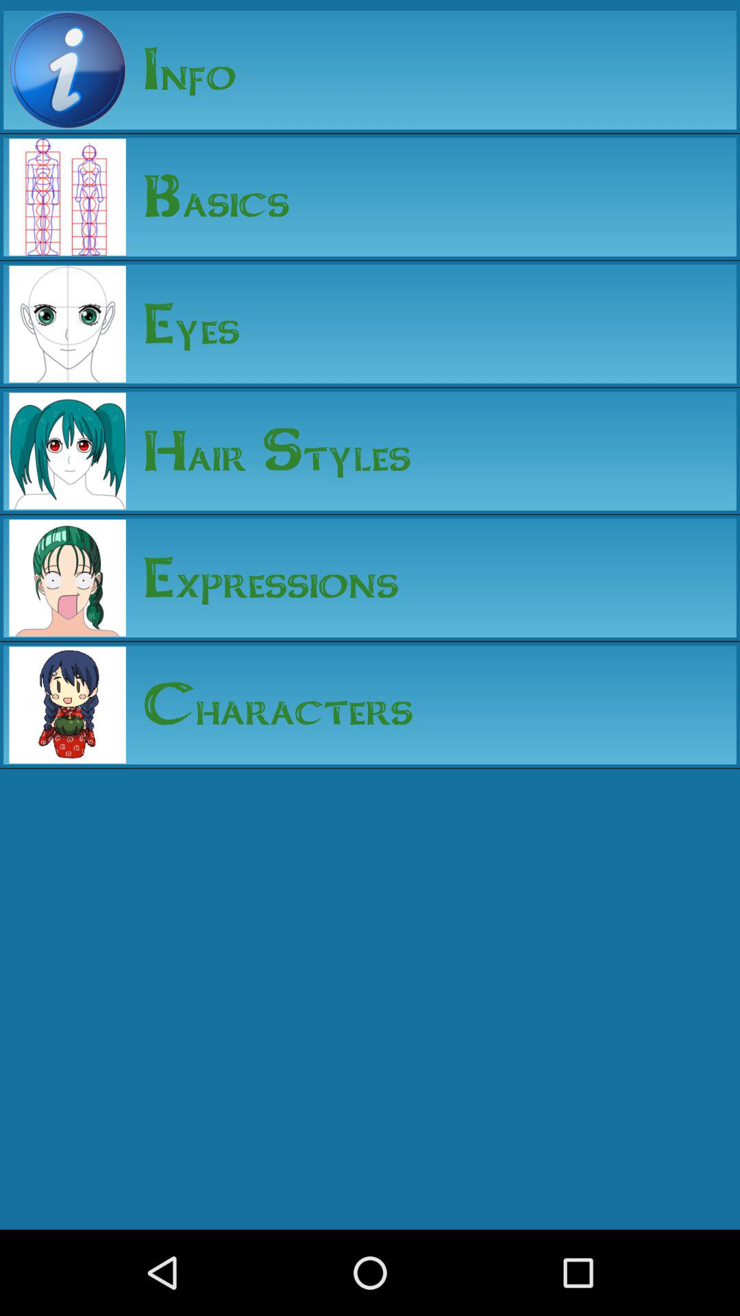 Image resolution: width=740 pixels, height=1316 pixels. What do you see at coordinates (262, 577) in the screenshot?
I see `swipe to the expressions item` at bounding box center [262, 577].